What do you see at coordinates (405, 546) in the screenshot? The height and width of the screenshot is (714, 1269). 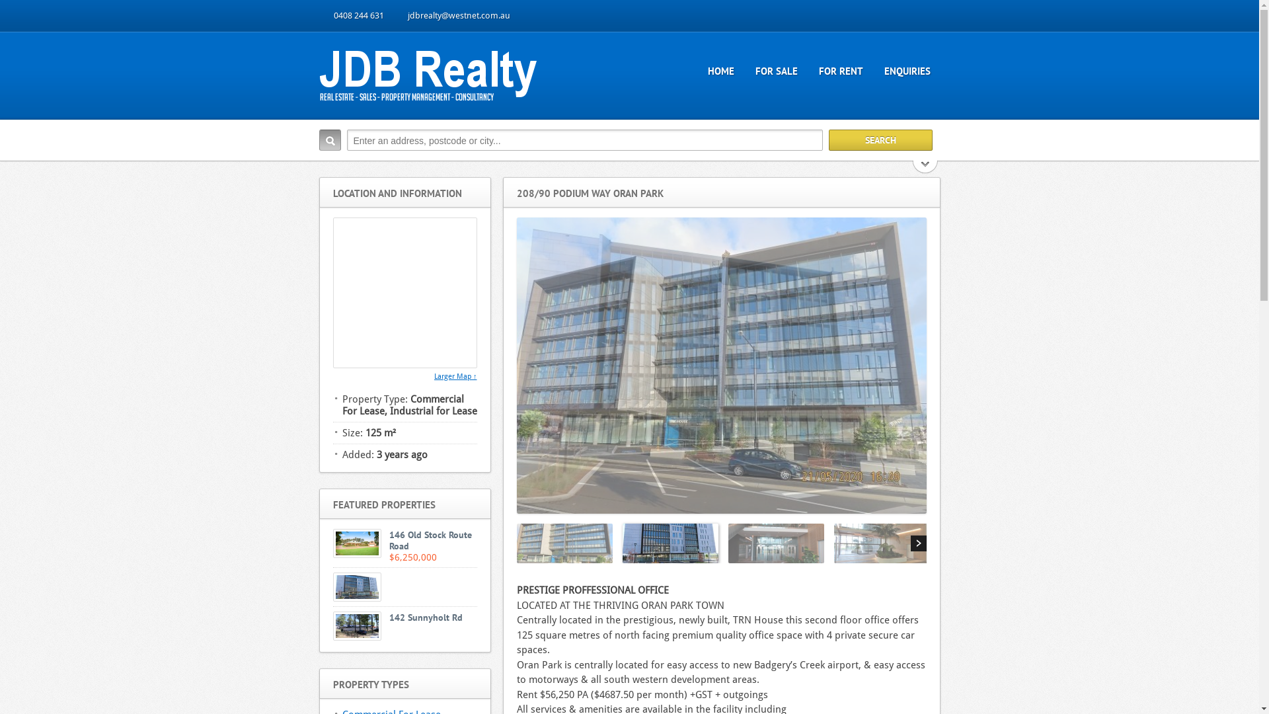 I see `146 Old Stock Route Road
$6,250,000` at bounding box center [405, 546].